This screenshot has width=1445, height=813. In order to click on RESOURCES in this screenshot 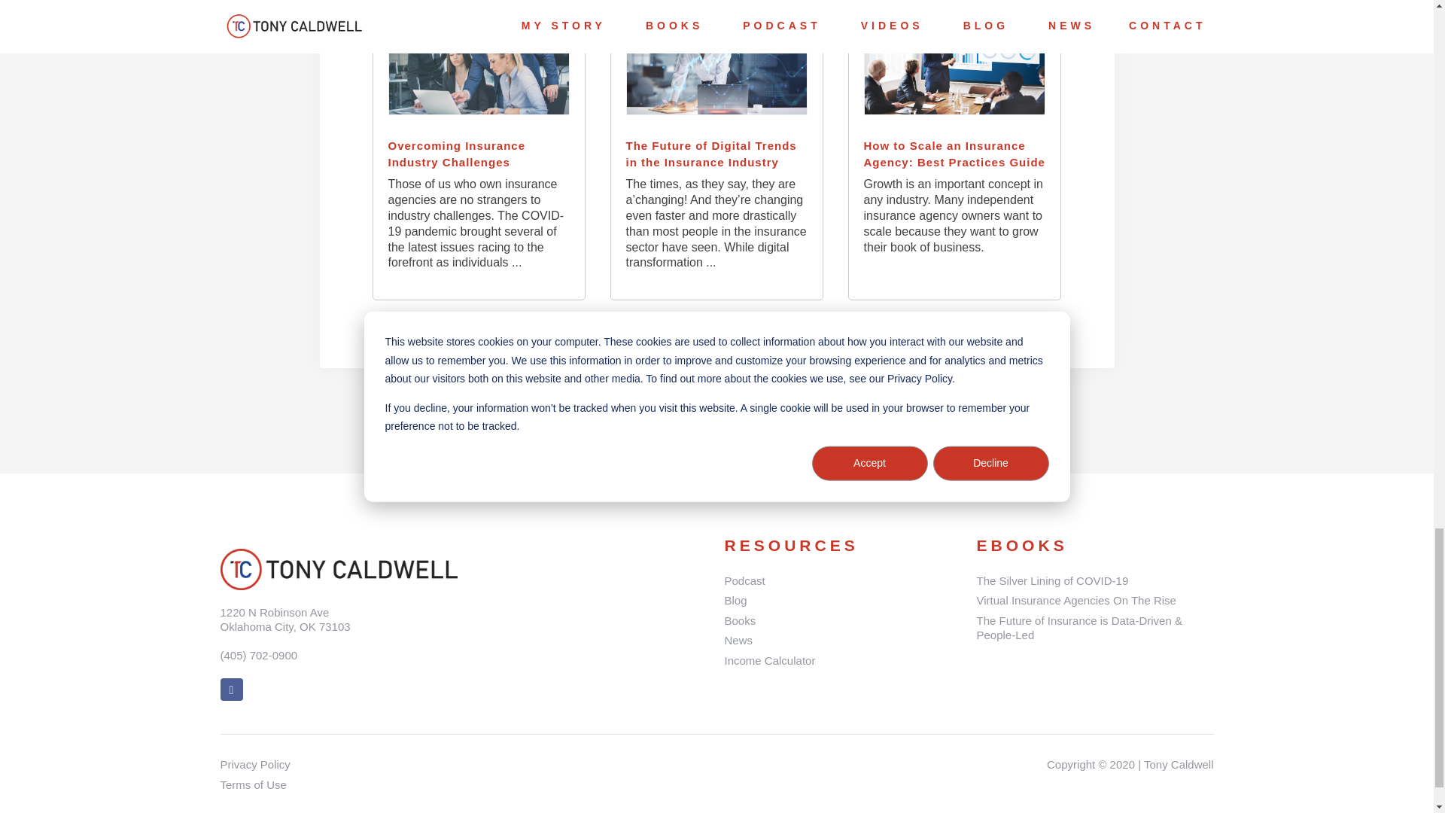, I will do `click(790, 545)`.